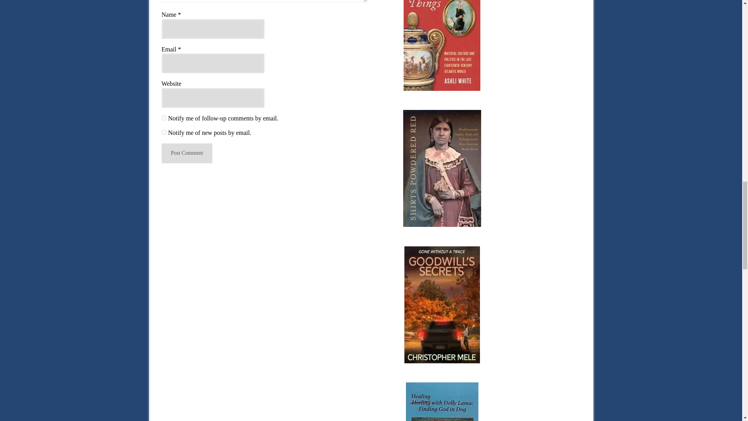  Describe the element at coordinates (187, 154) in the screenshot. I see `Post Comment` at that location.